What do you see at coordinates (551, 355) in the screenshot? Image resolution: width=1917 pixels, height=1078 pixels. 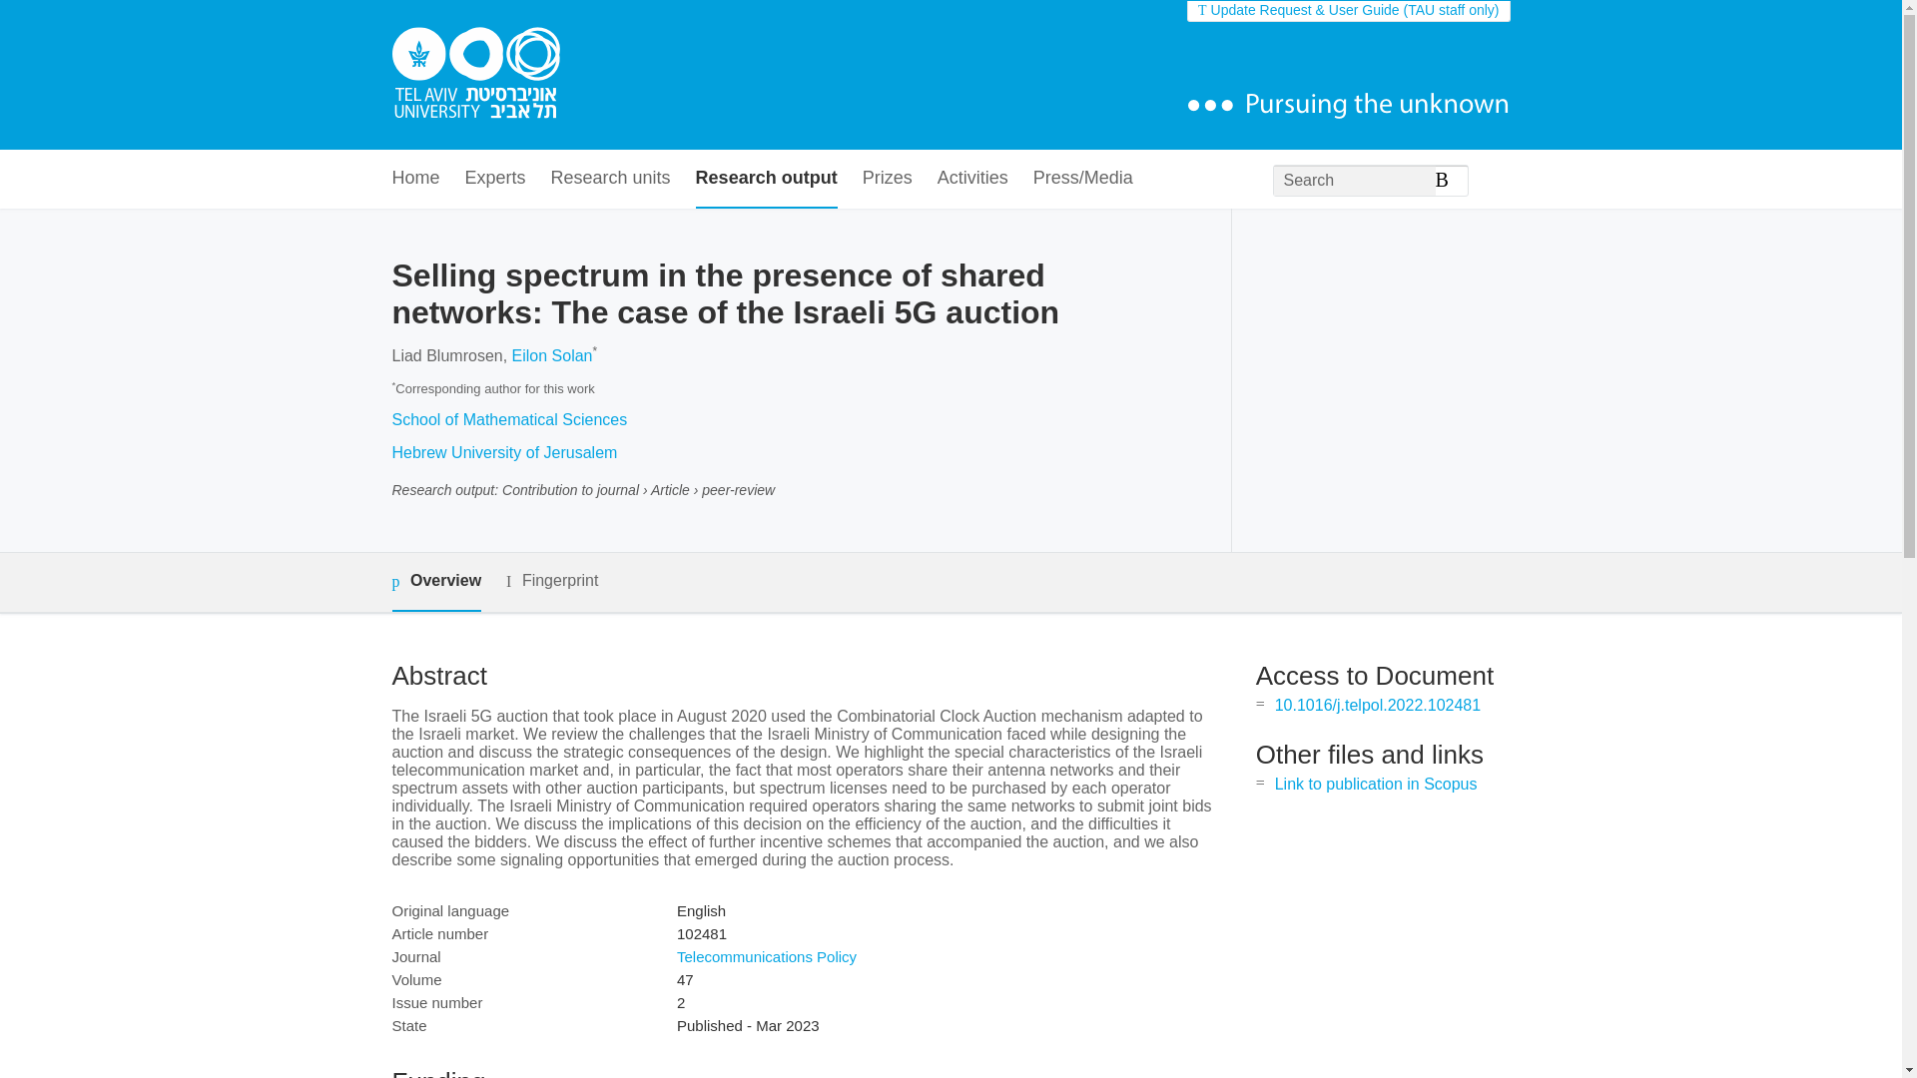 I see `Eilon Solan` at bounding box center [551, 355].